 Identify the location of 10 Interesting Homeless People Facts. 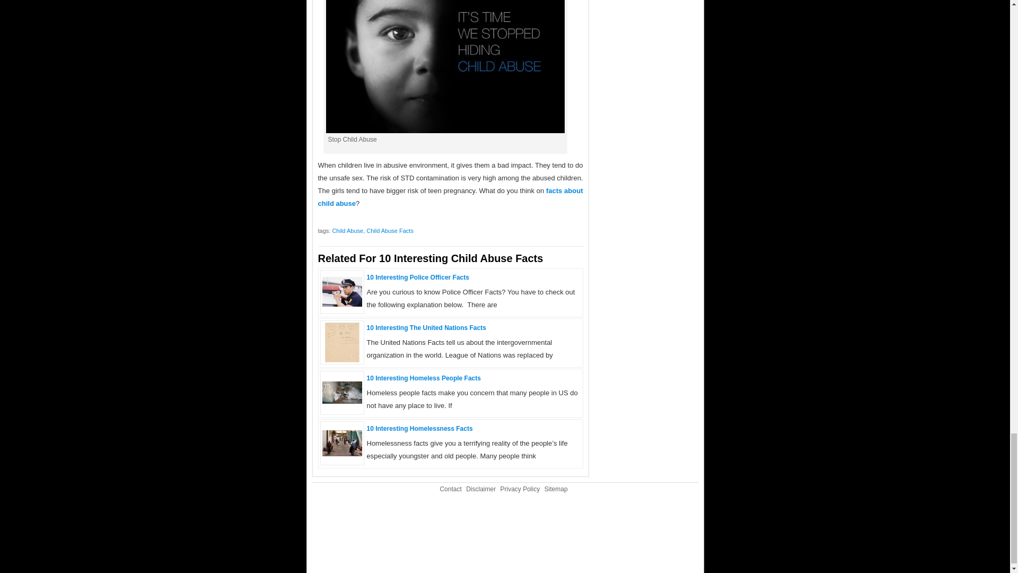
(343, 401).